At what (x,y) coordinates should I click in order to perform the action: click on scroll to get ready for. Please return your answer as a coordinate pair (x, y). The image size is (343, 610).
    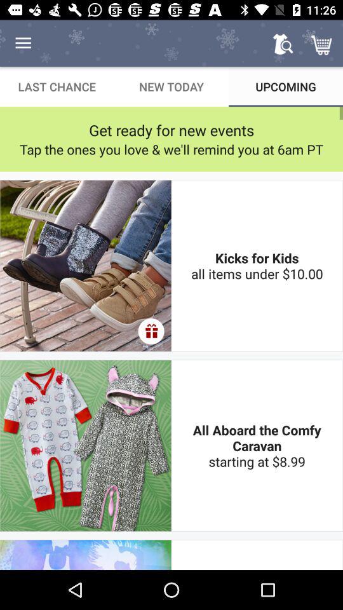
    Looking at the image, I should click on (171, 130).